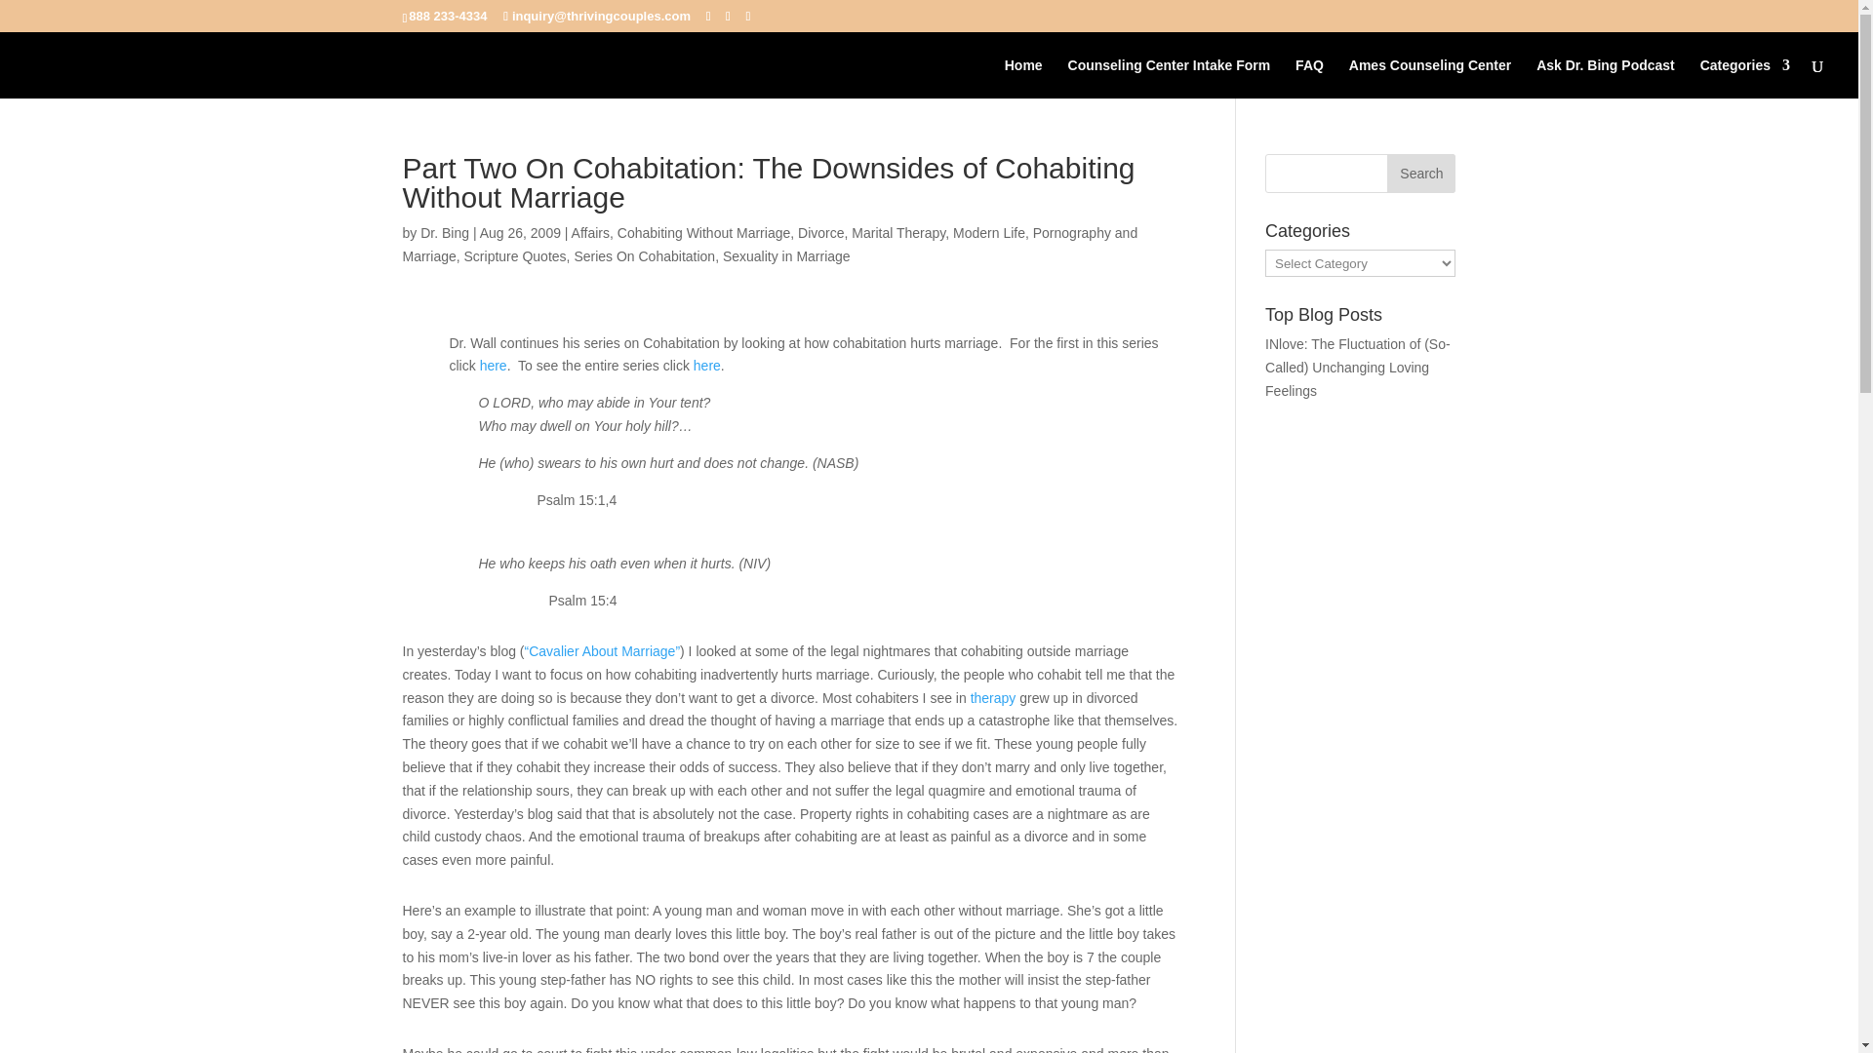  Describe the element at coordinates (1745, 78) in the screenshot. I see `Categories` at that location.